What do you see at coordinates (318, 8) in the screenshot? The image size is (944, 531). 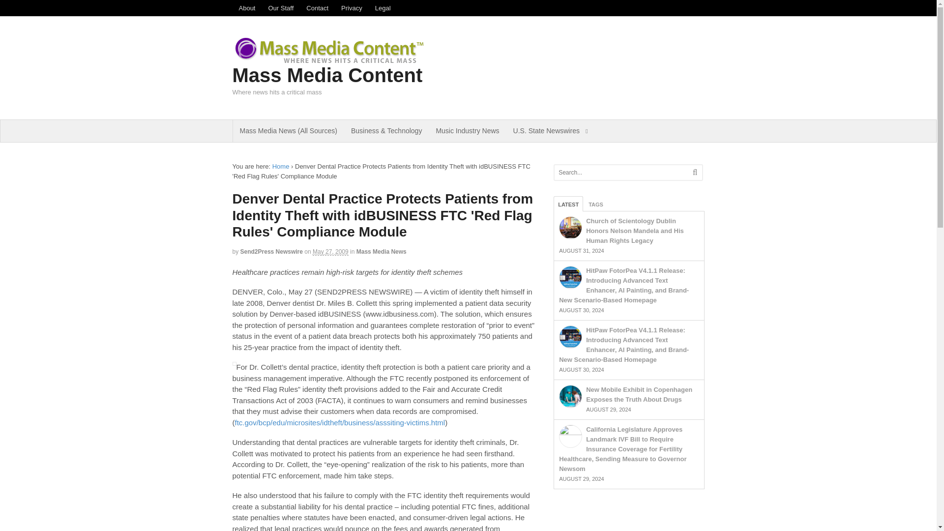 I see `Contact` at bounding box center [318, 8].